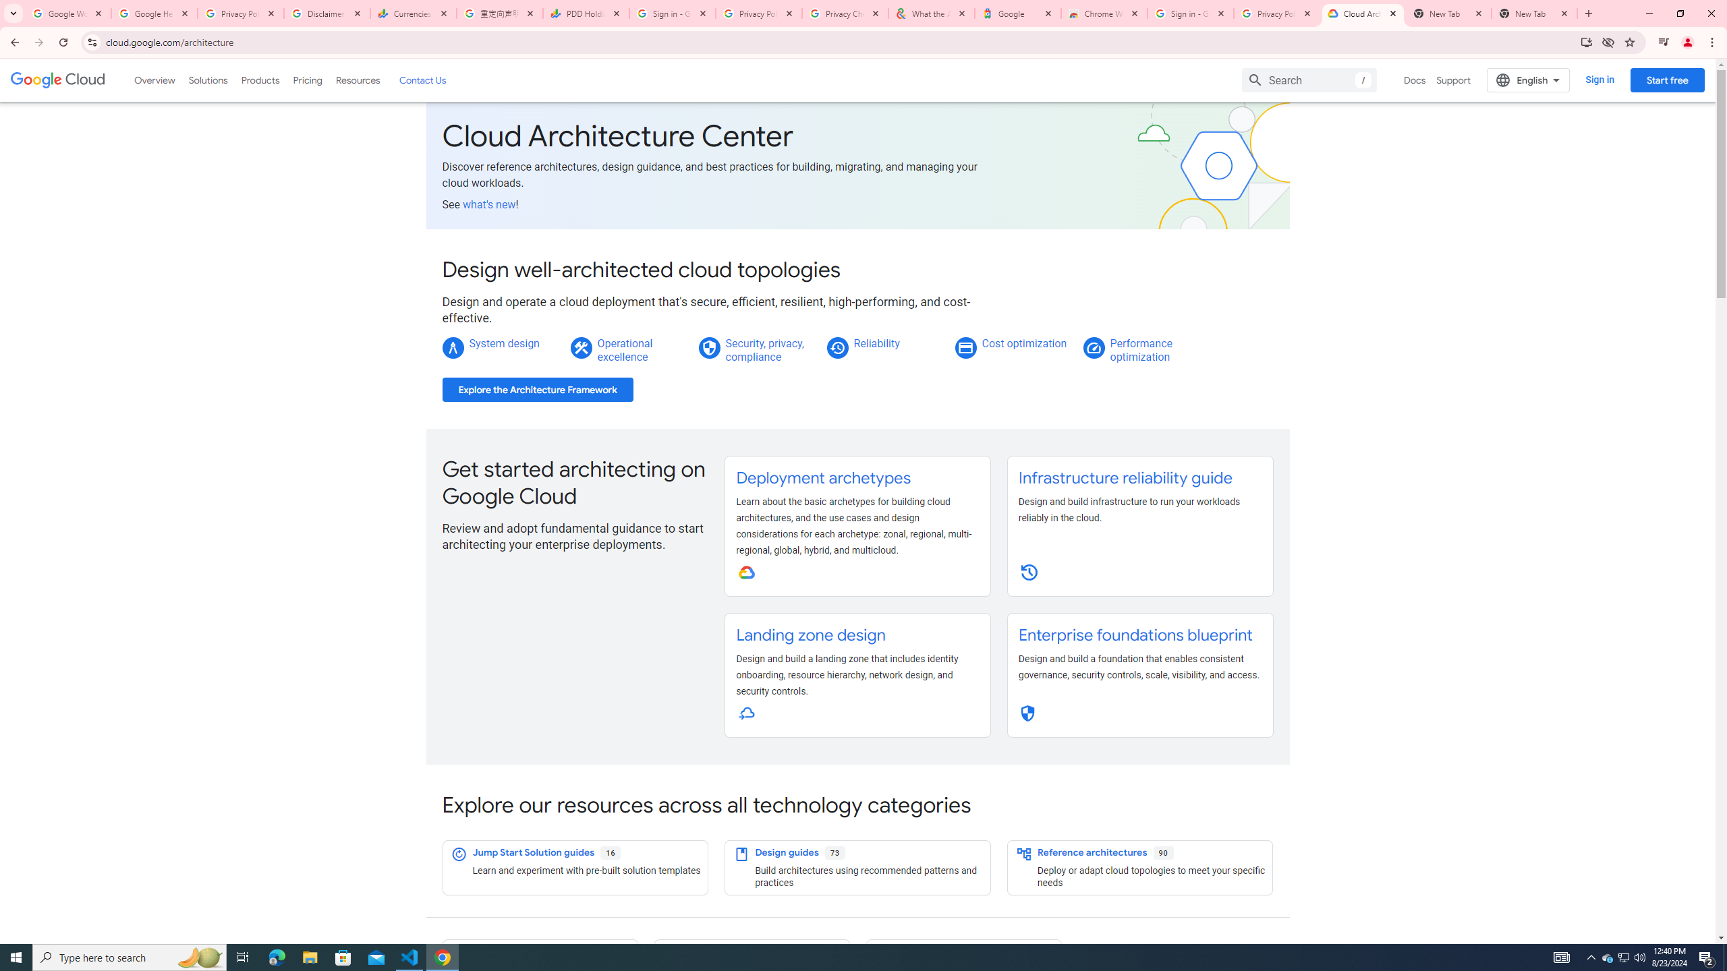 Image resolution: width=1727 pixels, height=971 pixels. I want to click on Products, so click(259, 80).